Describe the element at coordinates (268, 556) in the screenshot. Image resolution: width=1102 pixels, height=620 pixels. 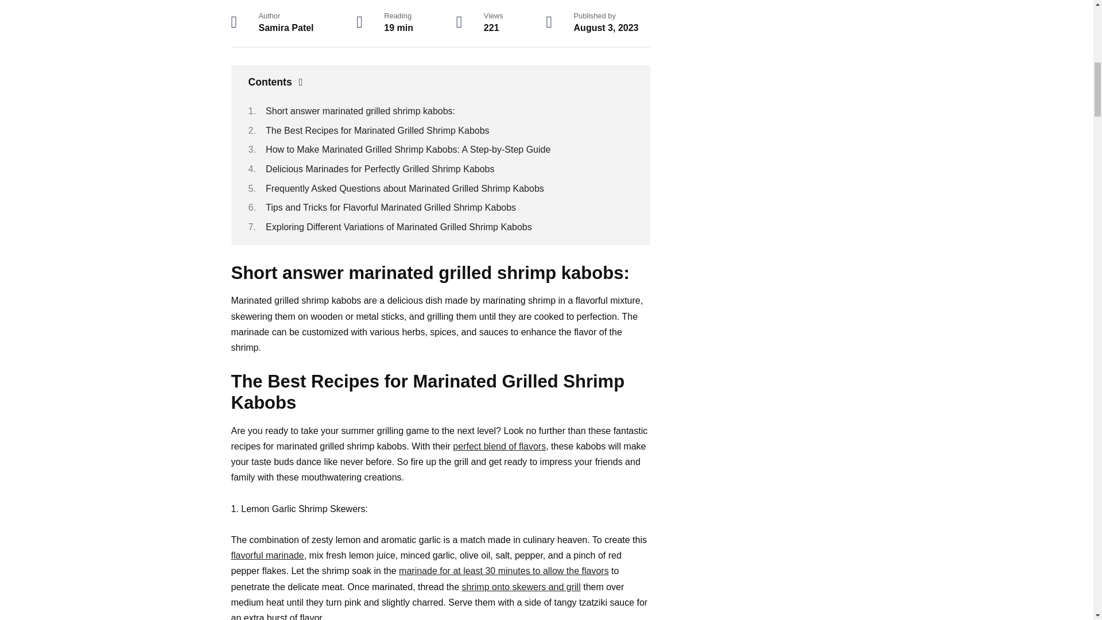
I see `flavorful marinade,` at that location.